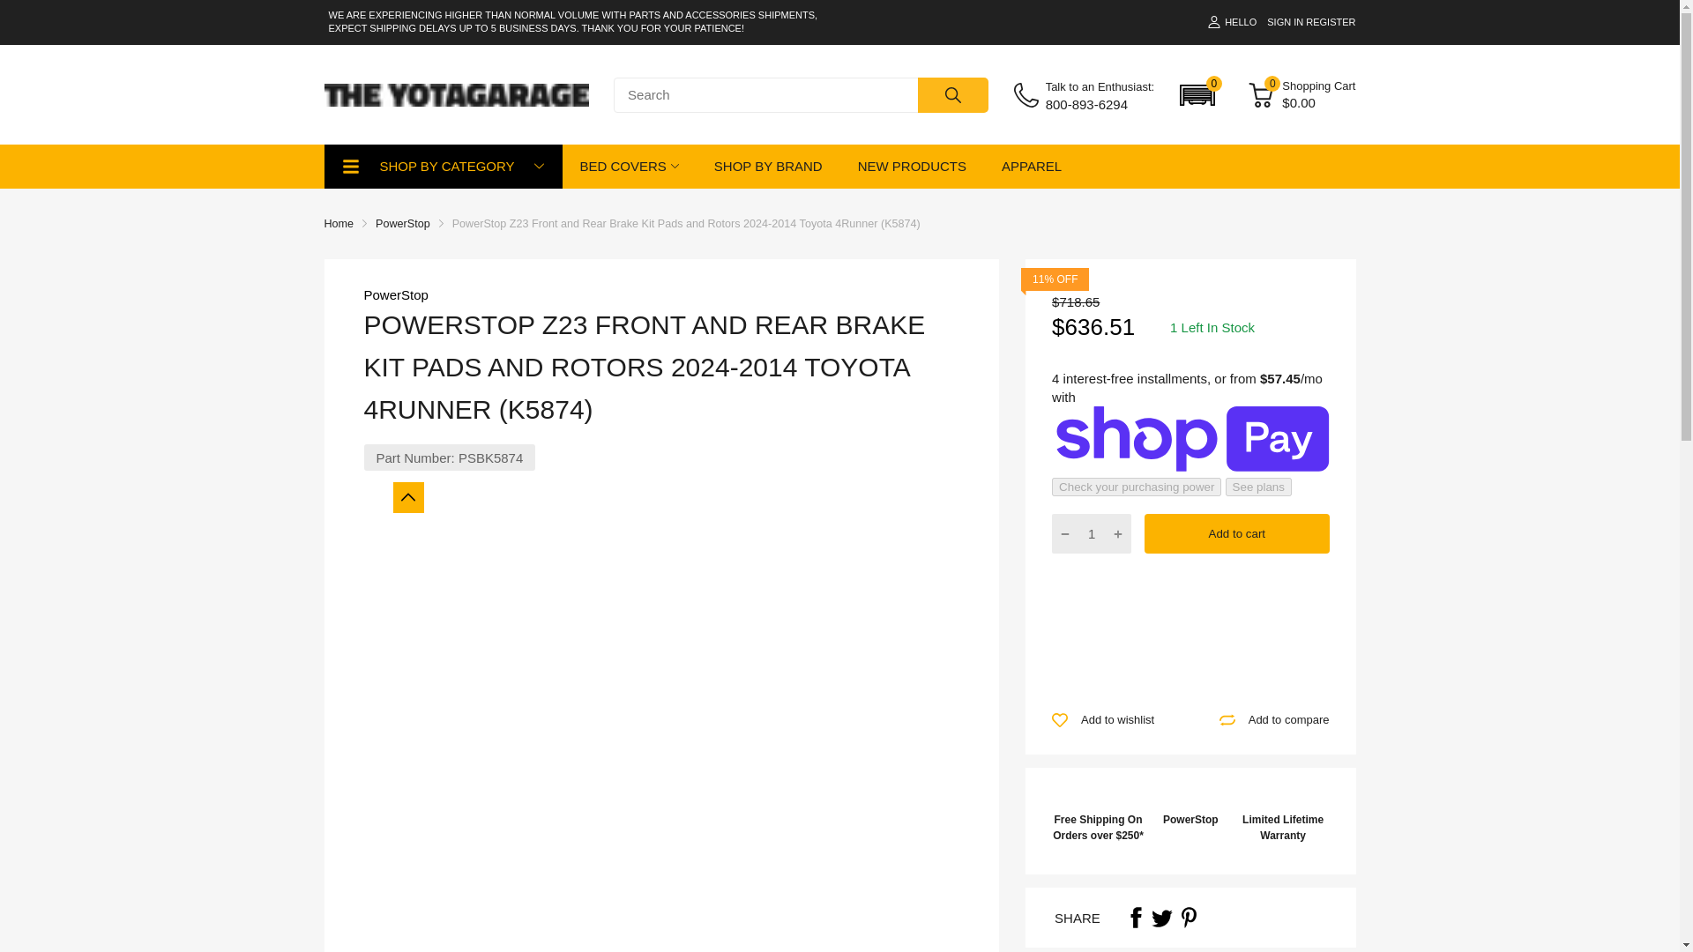 The width and height of the screenshot is (1693, 952). What do you see at coordinates (1032, 166) in the screenshot?
I see `APPAREL` at bounding box center [1032, 166].